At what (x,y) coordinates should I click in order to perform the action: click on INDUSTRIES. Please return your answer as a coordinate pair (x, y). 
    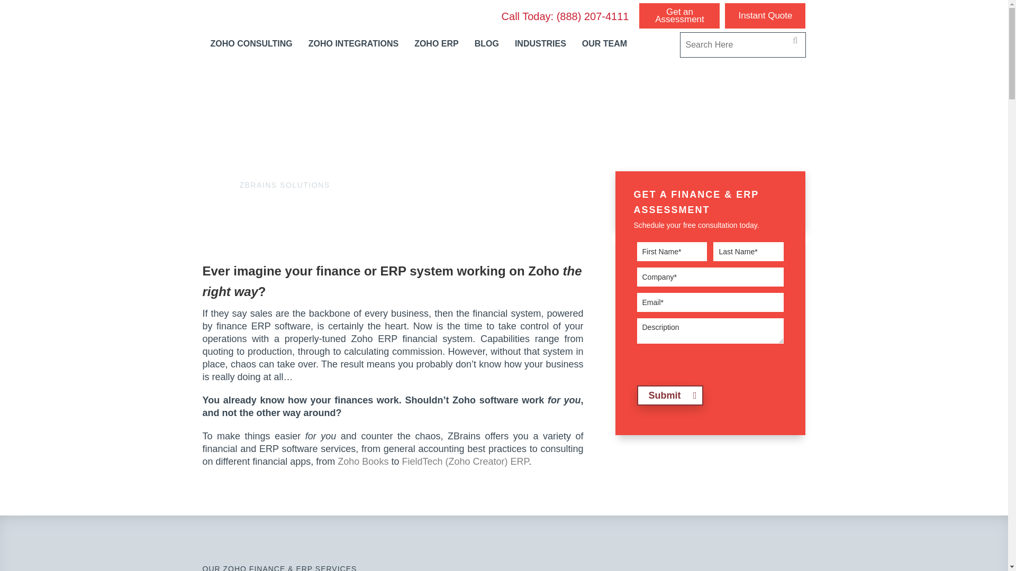
    Looking at the image, I should click on (540, 43).